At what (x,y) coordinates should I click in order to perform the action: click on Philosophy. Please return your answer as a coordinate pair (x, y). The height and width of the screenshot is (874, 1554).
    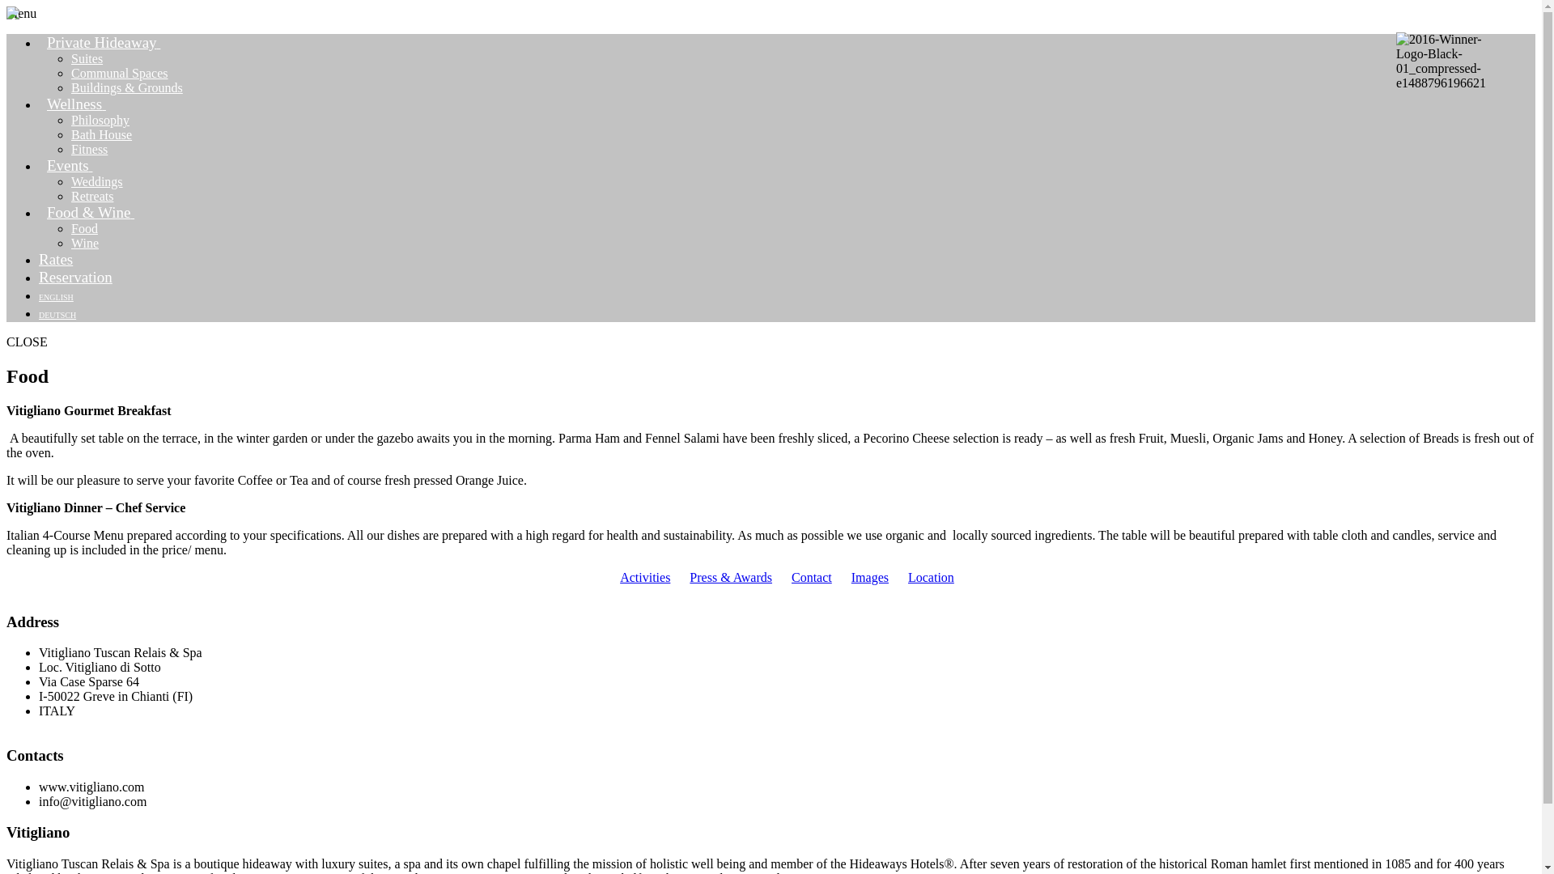
    Looking at the image, I should click on (100, 120).